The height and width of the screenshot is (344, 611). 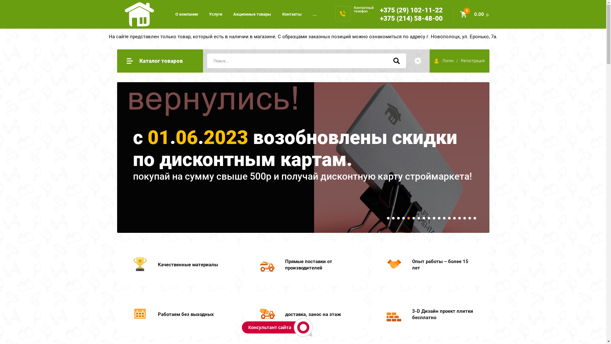 I want to click on 15, so click(x=460, y=218).